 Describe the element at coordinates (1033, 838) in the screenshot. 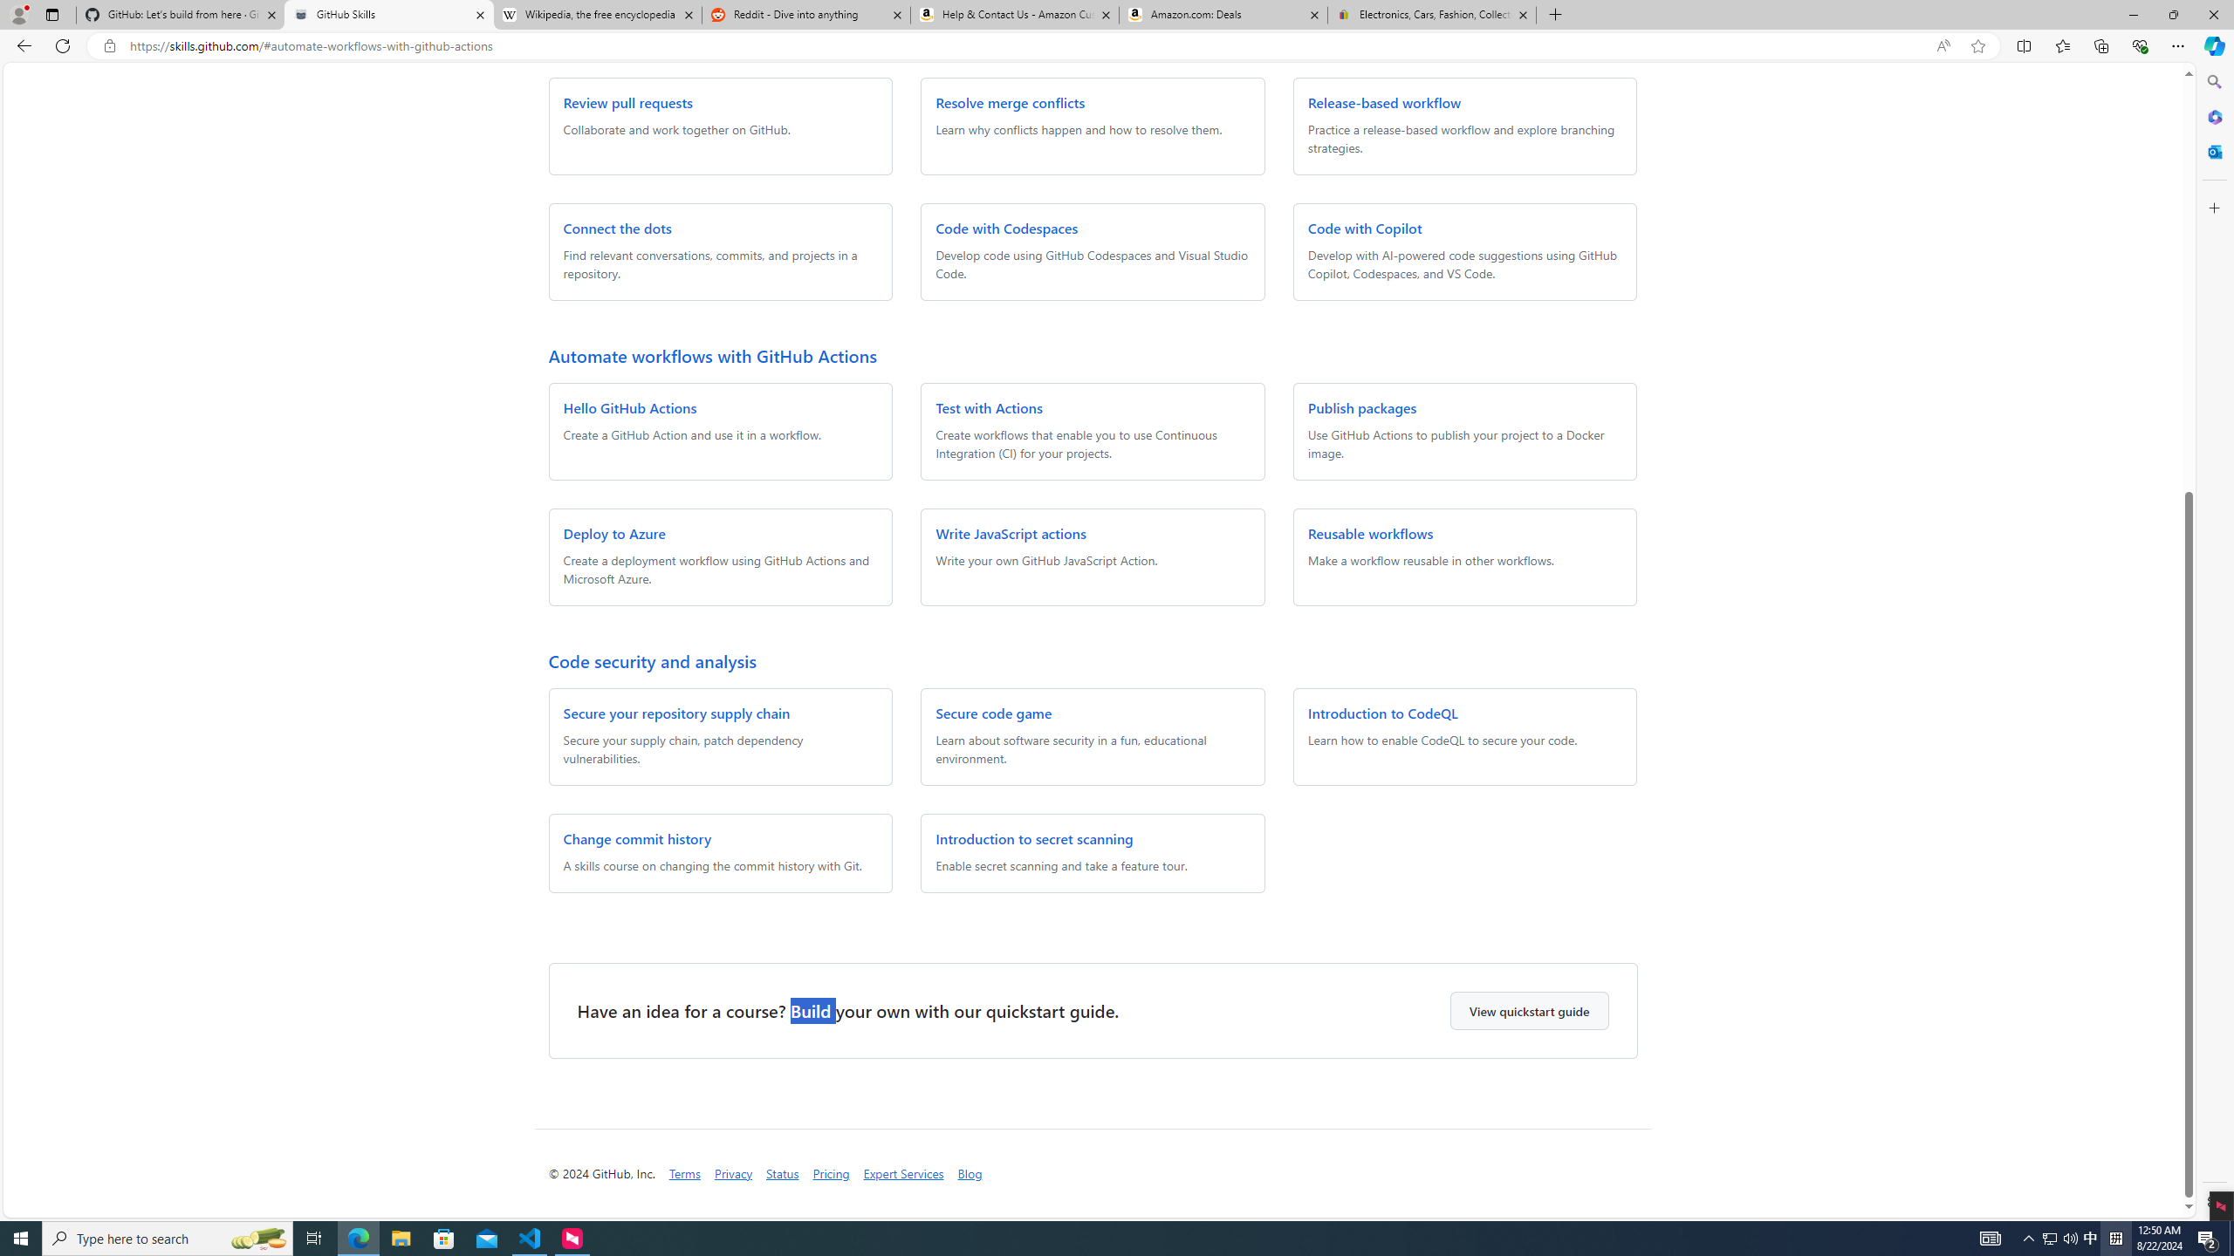

I see `Introduction to secret scanning` at that location.